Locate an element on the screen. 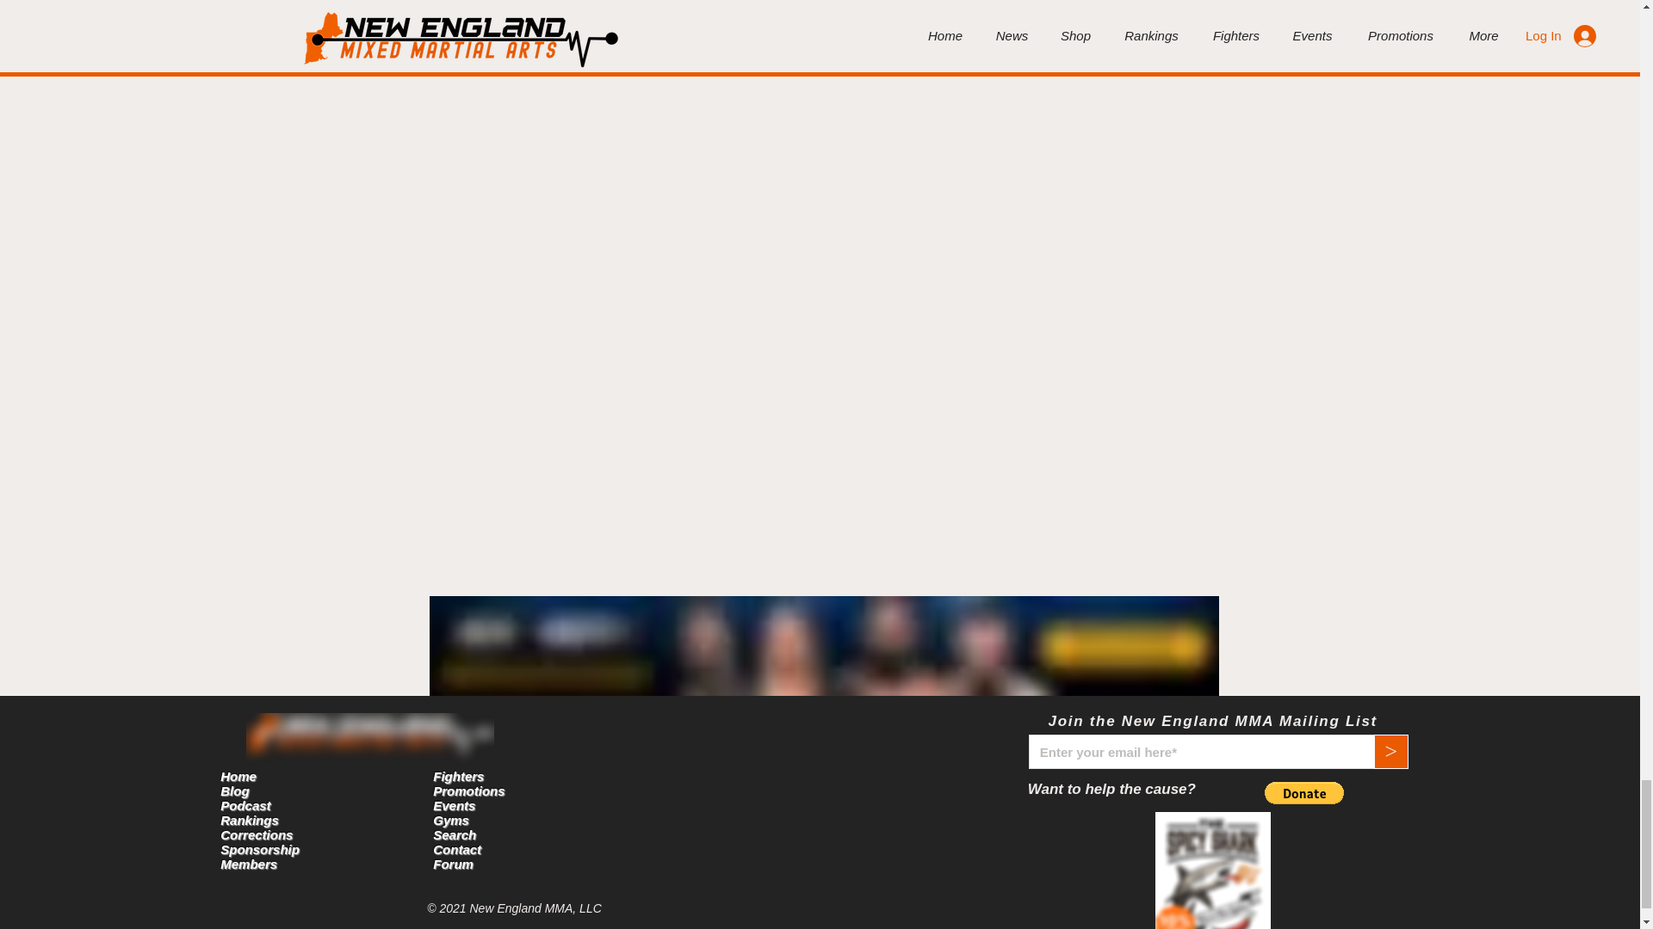 The width and height of the screenshot is (1653, 929). Podcast is located at coordinates (245, 805).